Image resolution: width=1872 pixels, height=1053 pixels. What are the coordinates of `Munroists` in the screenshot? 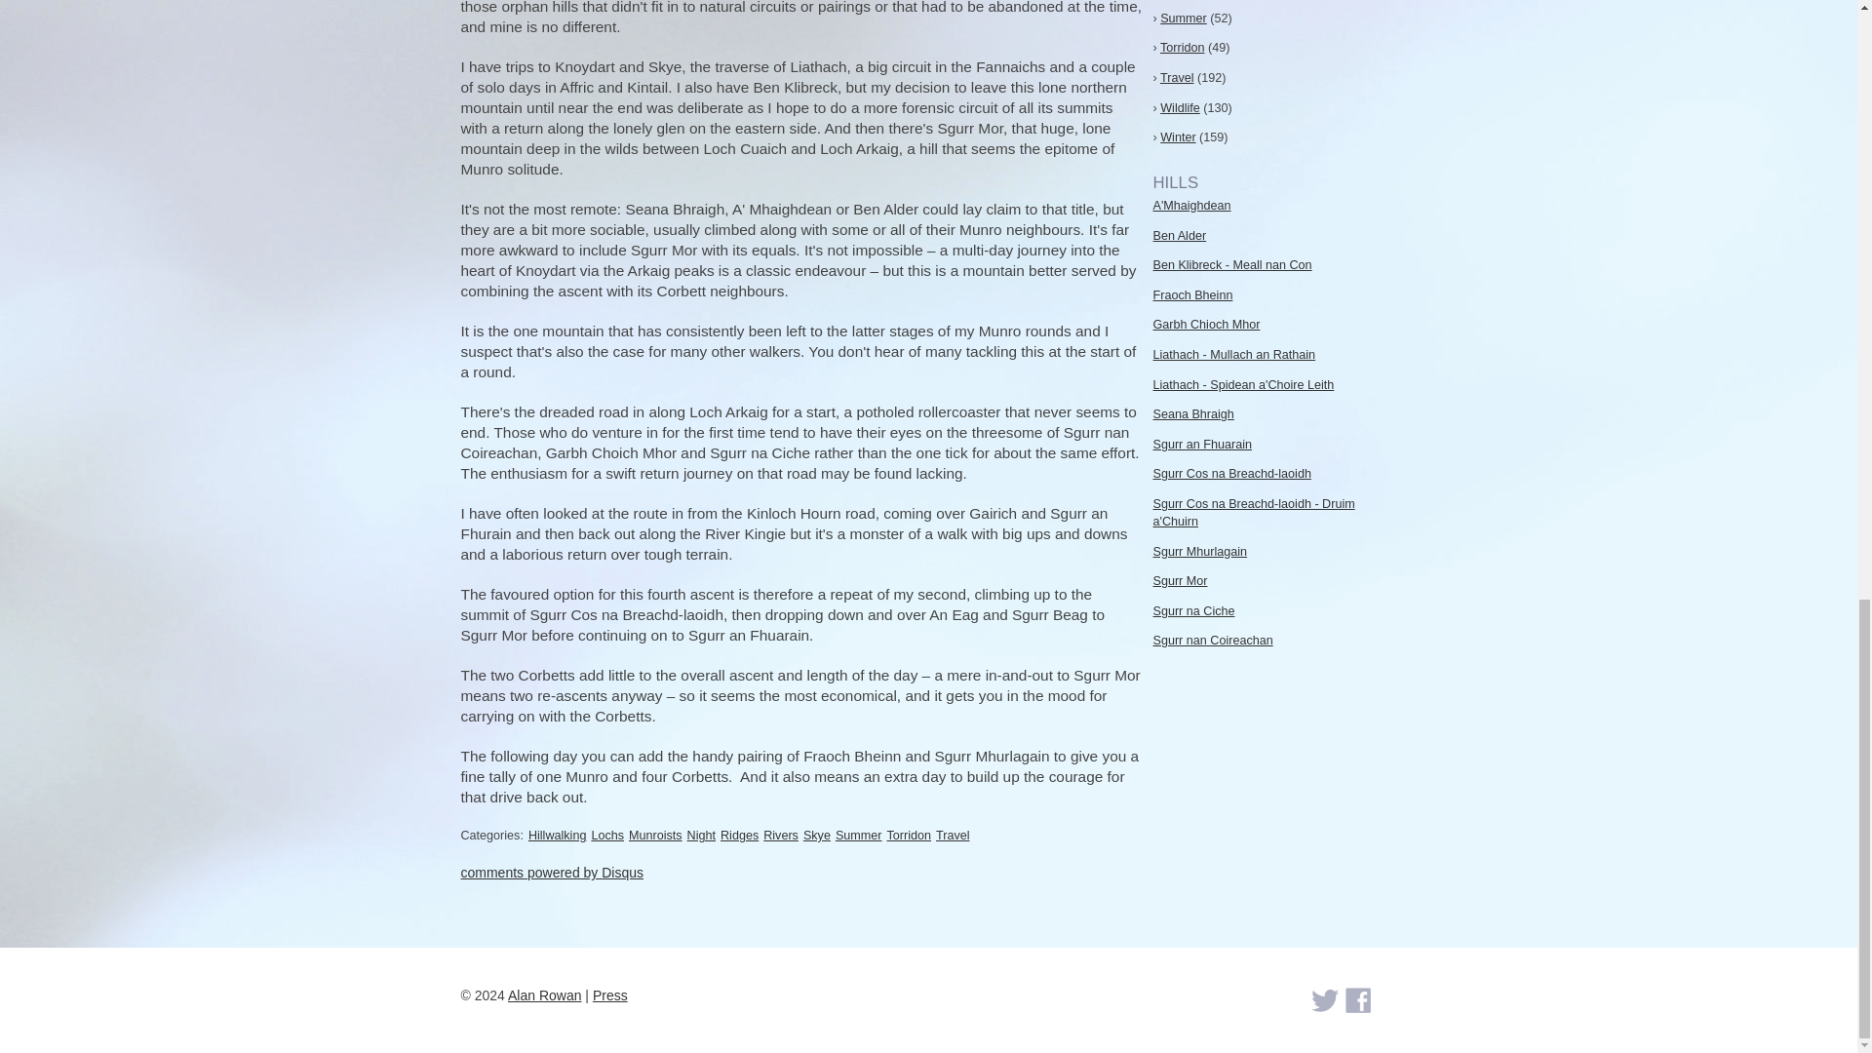 It's located at (655, 835).